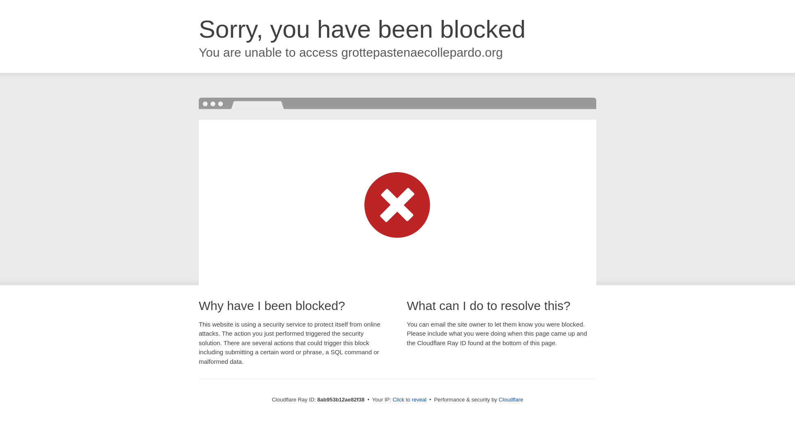 The height and width of the screenshot is (447, 795). Describe the element at coordinates (409, 400) in the screenshot. I see `Click to reveal` at that location.